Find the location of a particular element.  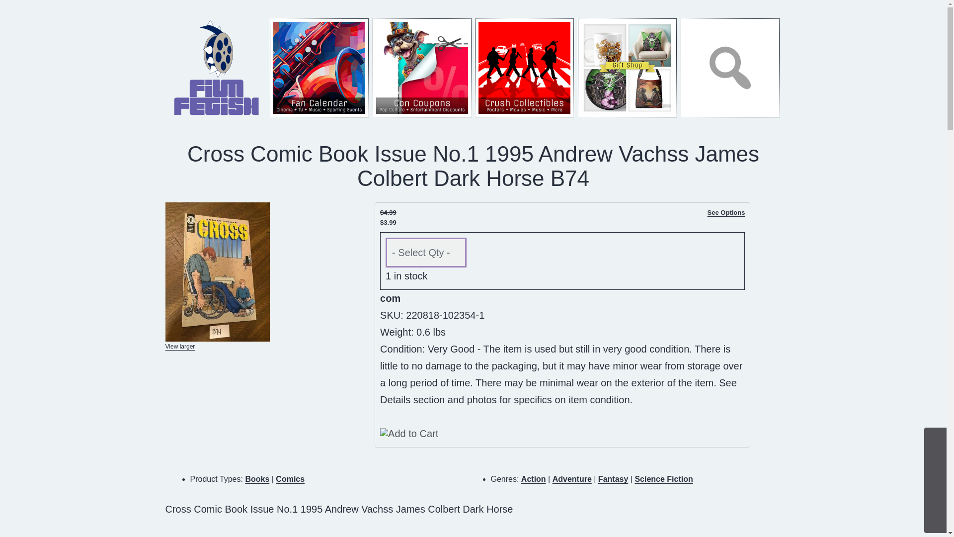

Fan Calendar is located at coordinates (319, 68).